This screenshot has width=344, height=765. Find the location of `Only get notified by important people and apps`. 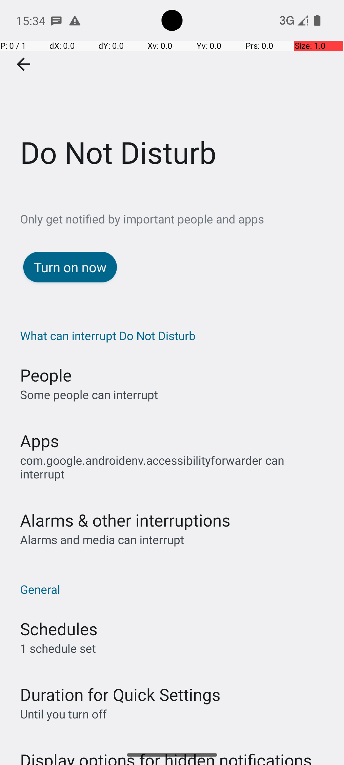

Only get notified by important people and apps is located at coordinates (182, 219).